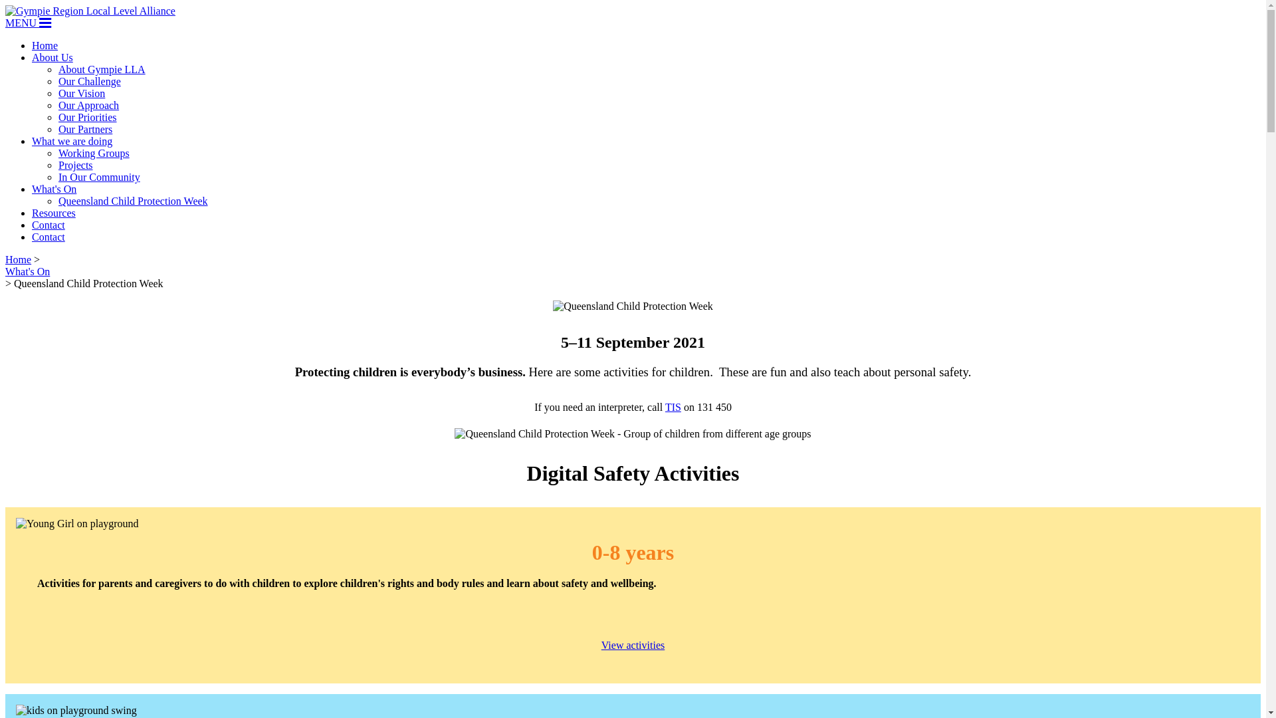  I want to click on About Us, so click(53, 57).